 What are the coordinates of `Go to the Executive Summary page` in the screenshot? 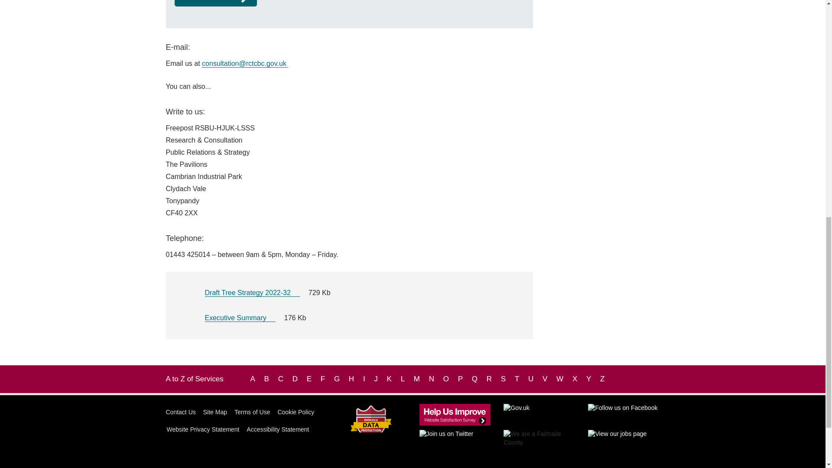 It's located at (240, 318).